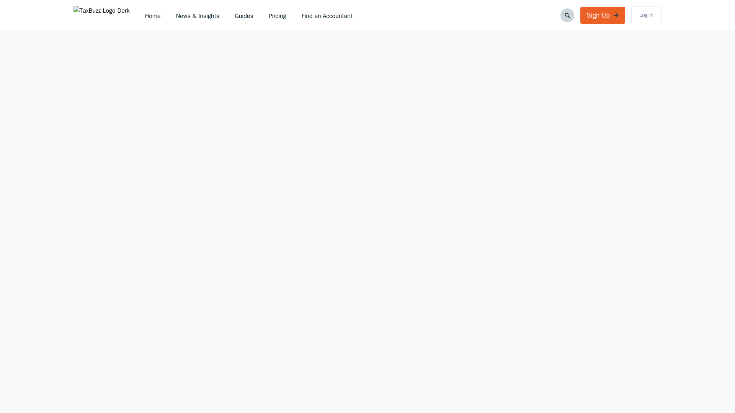  I want to click on Find an Accountant, so click(327, 16).